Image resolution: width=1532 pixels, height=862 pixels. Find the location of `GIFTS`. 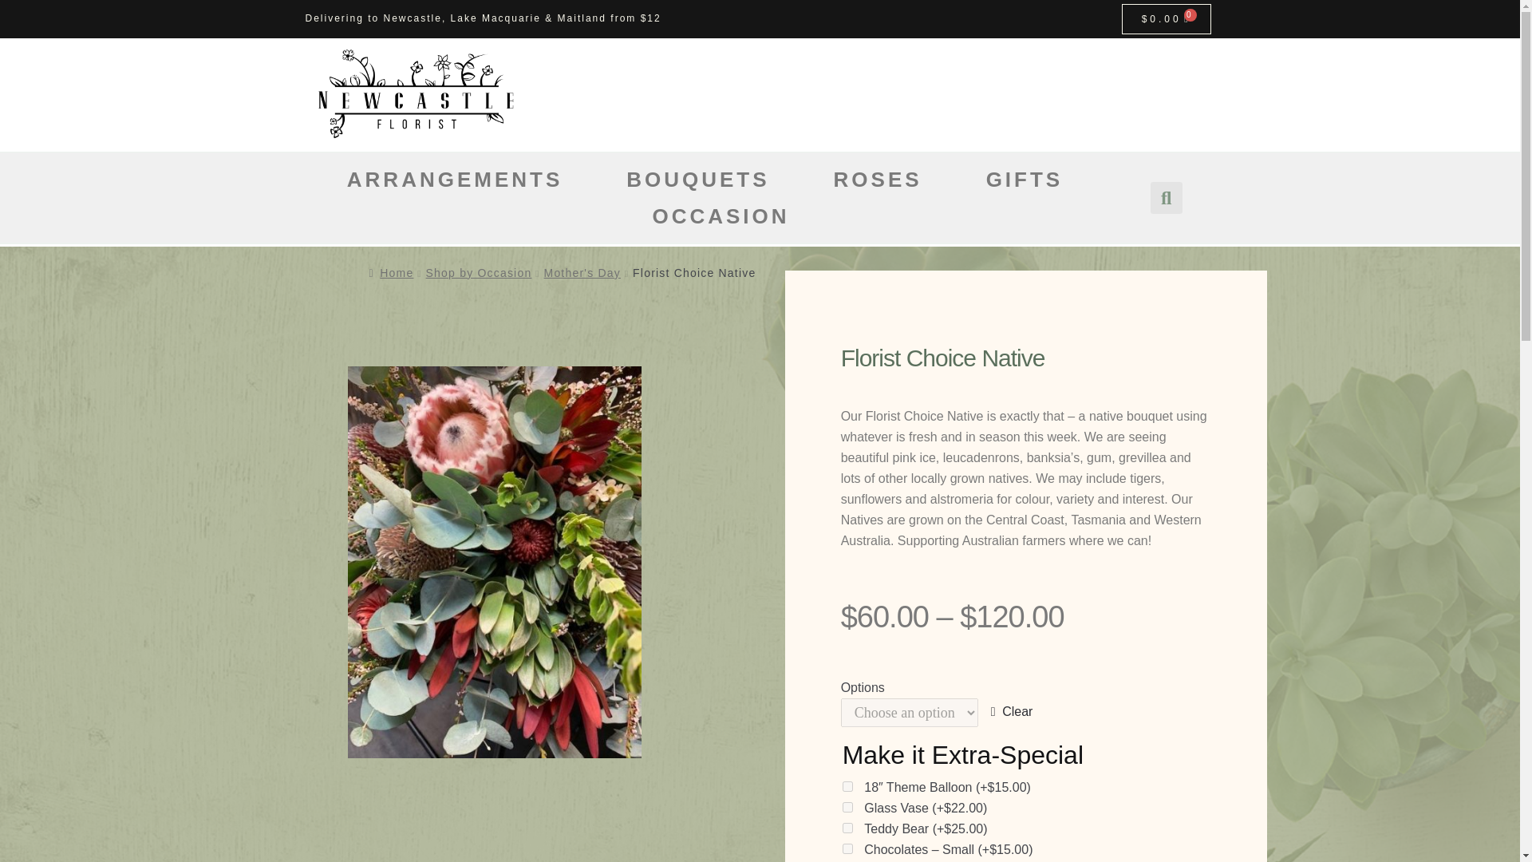

GIFTS is located at coordinates (1025, 179).